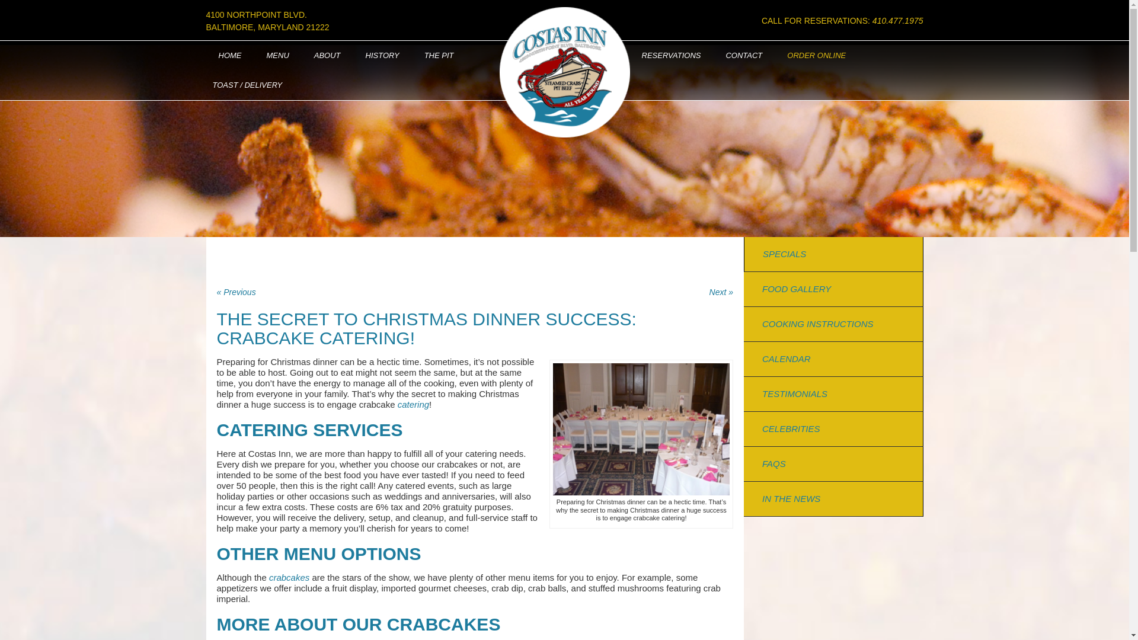  What do you see at coordinates (791, 428) in the screenshot?
I see `CELEBRITIES` at bounding box center [791, 428].